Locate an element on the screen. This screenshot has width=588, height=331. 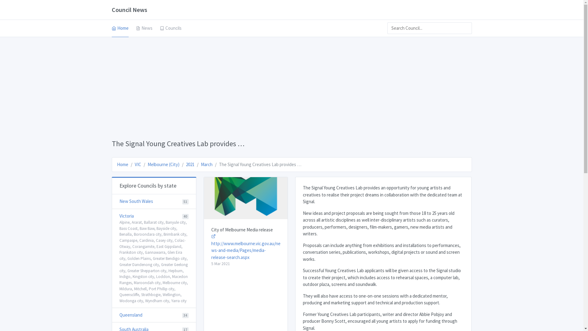
East Gippsland is located at coordinates (168, 246).